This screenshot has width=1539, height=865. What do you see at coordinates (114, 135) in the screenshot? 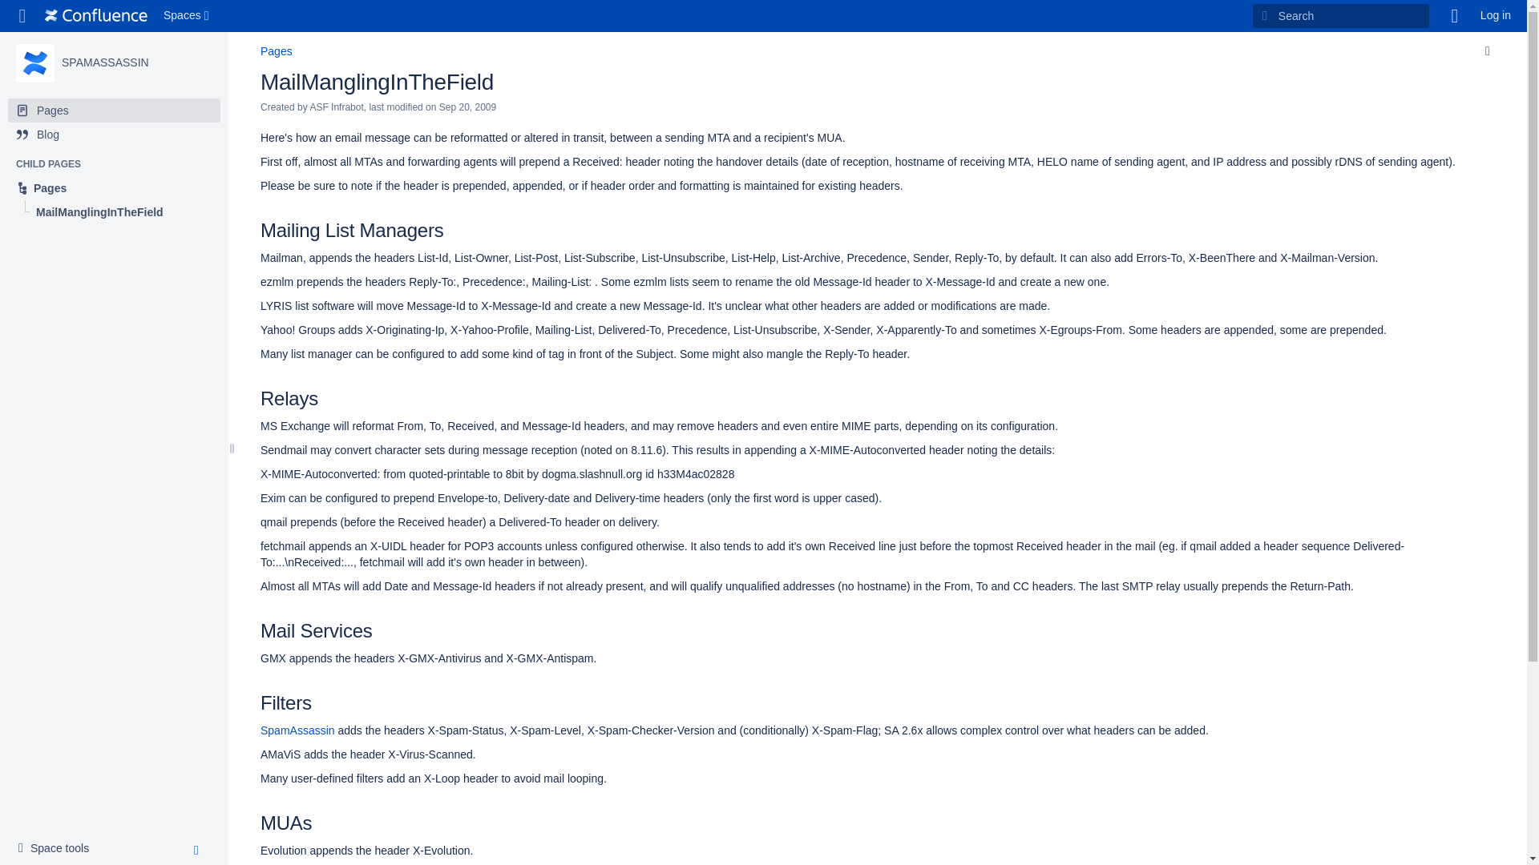
I see `Blog` at bounding box center [114, 135].